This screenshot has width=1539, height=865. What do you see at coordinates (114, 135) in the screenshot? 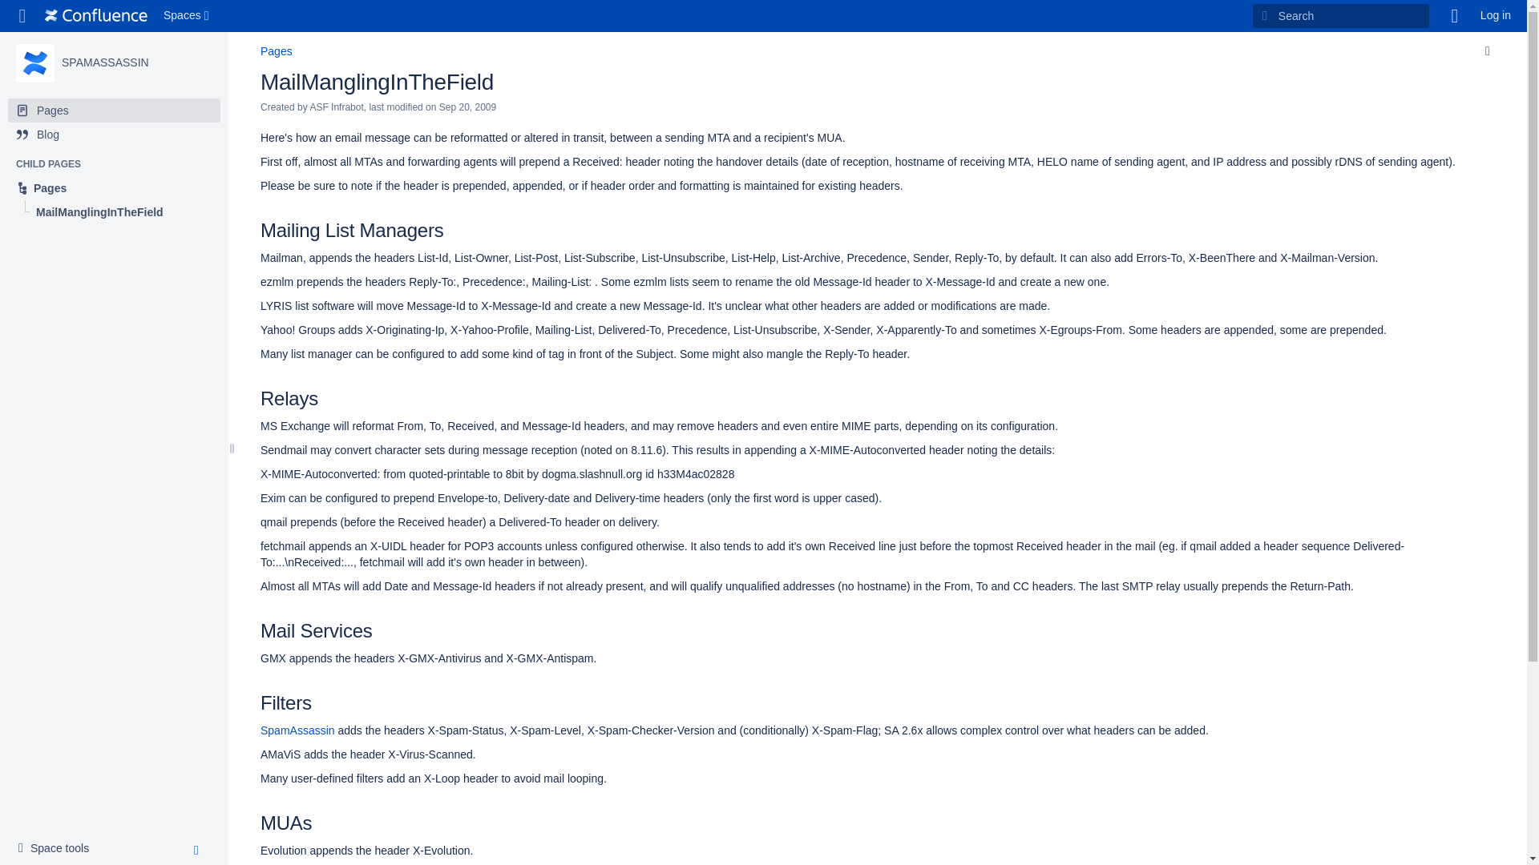
I see `Blog` at bounding box center [114, 135].